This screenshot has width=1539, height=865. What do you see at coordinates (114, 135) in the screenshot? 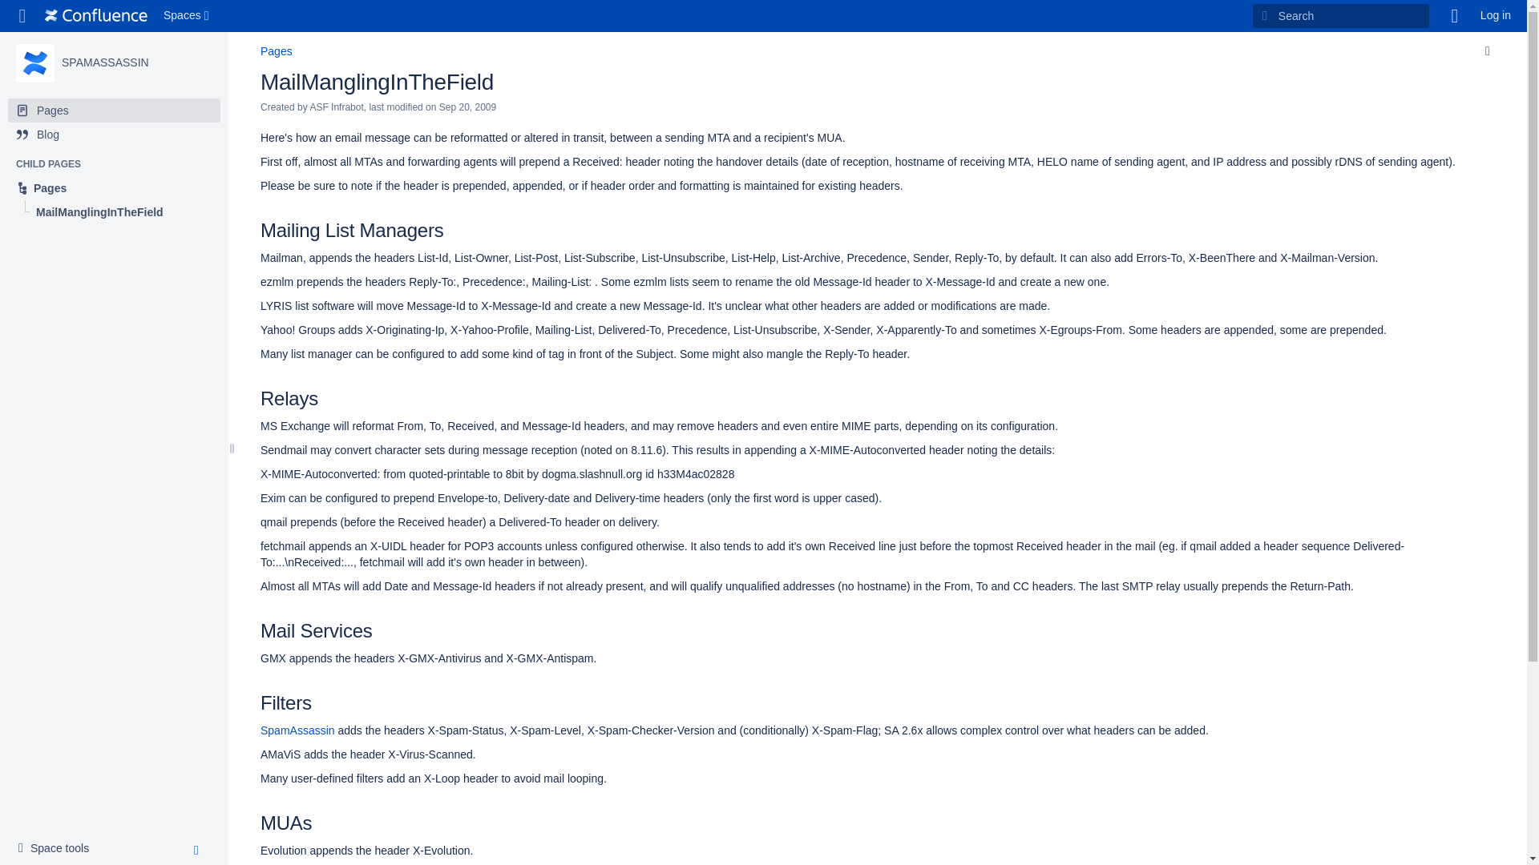
I see `Blog` at bounding box center [114, 135].